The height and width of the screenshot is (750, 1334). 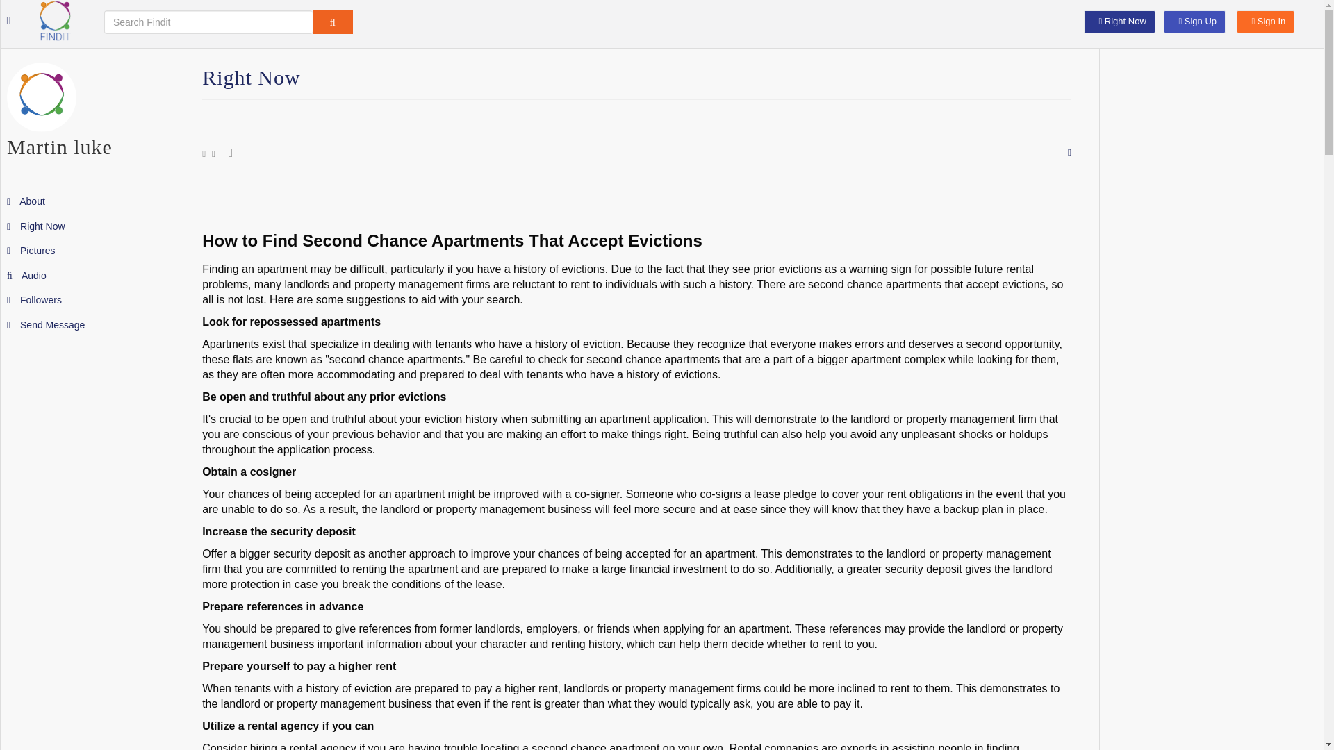 What do you see at coordinates (31, 251) in the screenshot?
I see `Pictures` at bounding box center [31, 251].